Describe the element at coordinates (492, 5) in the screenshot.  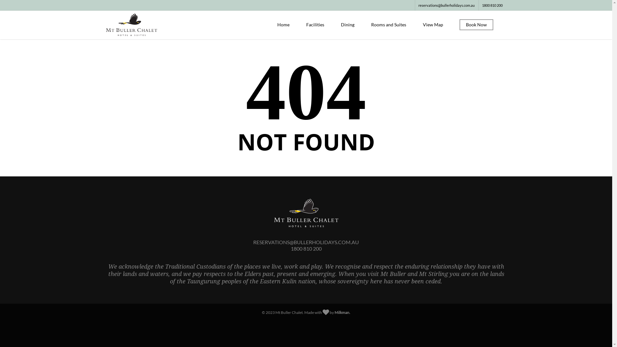
I see `1800 810 200` at that location.